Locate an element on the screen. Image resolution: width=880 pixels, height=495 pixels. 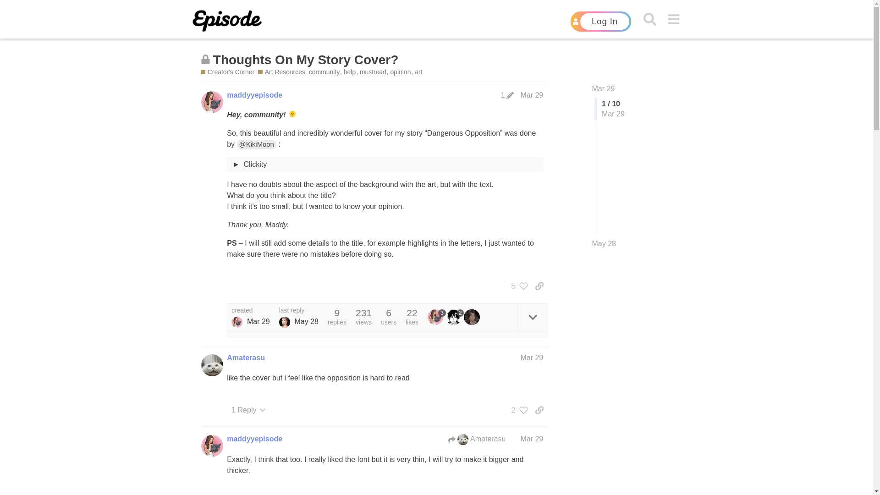
Jump to the first post is located at coordinates (604, 88).